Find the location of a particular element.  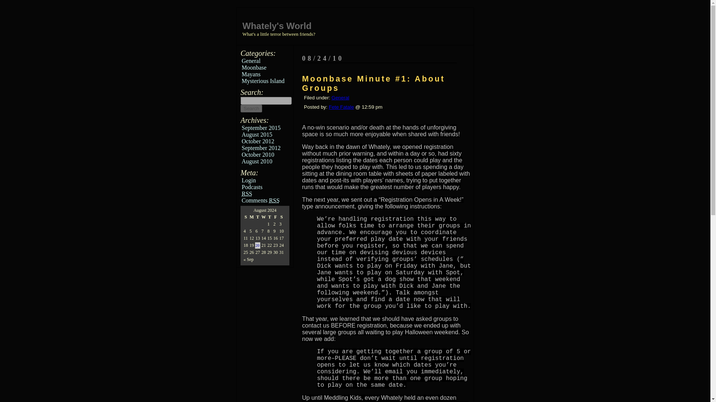

Moonbase is located at coordinates (254, 67).